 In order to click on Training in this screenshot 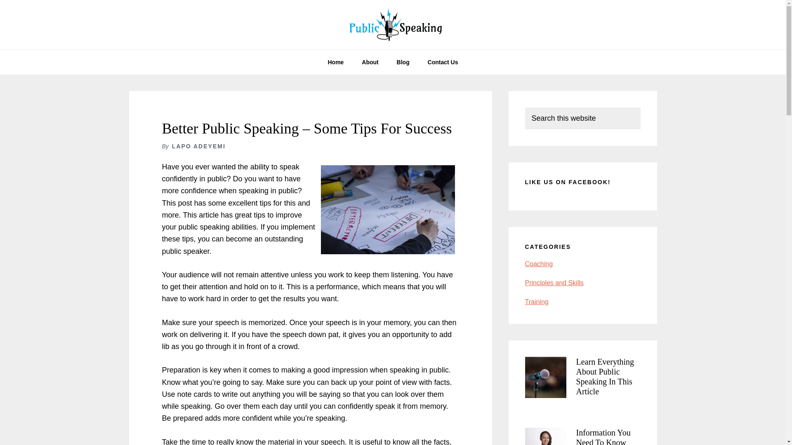, I will do `click(536, 302)`.